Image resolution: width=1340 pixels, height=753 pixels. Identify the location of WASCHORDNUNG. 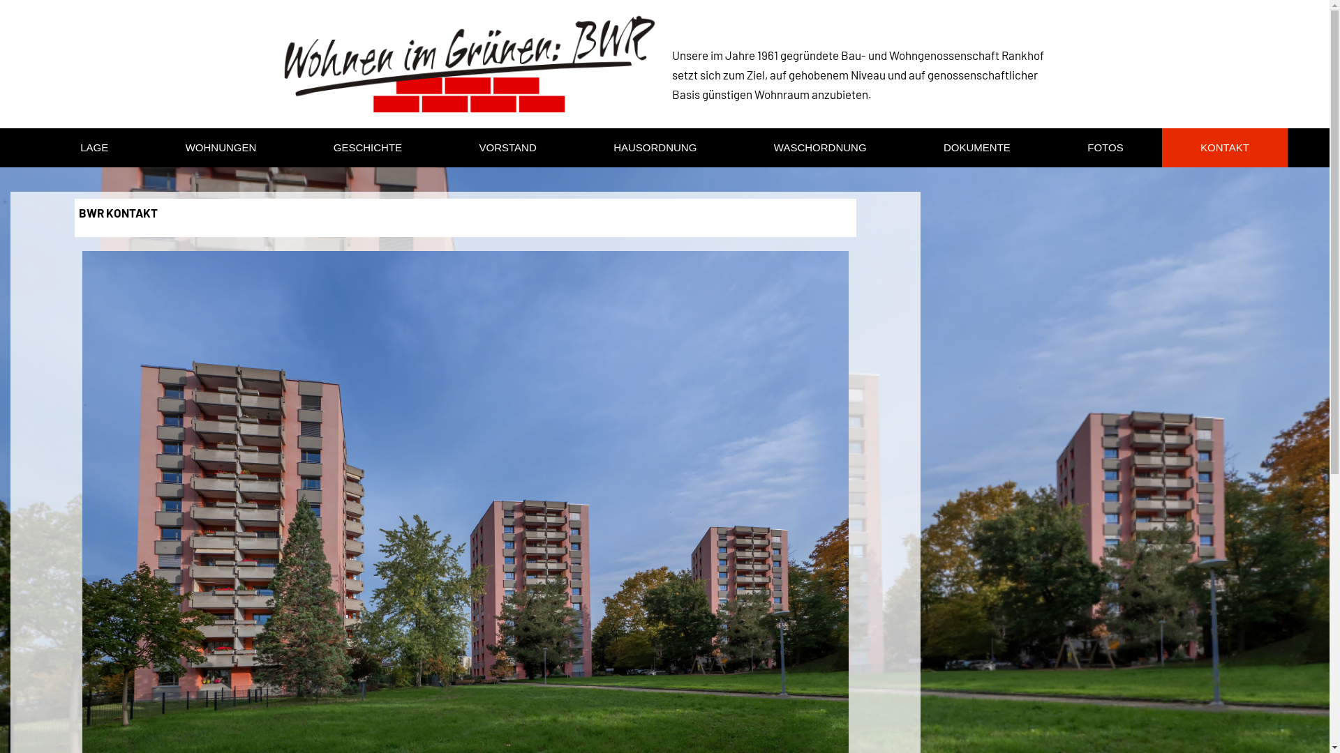
(821, 148).